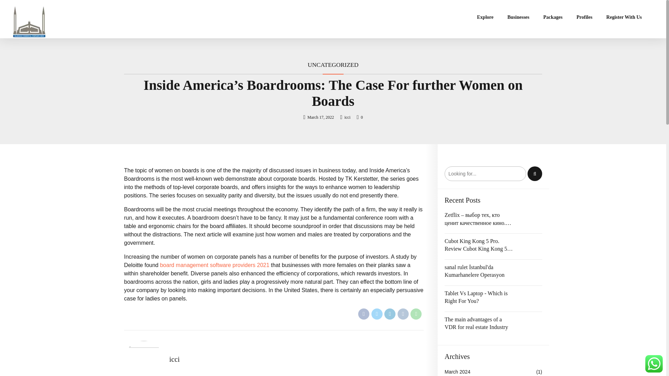 The image size is (669, 376). I want to click on Tablet Vs Laptop - Which is Right For You?, so click(479, 297).